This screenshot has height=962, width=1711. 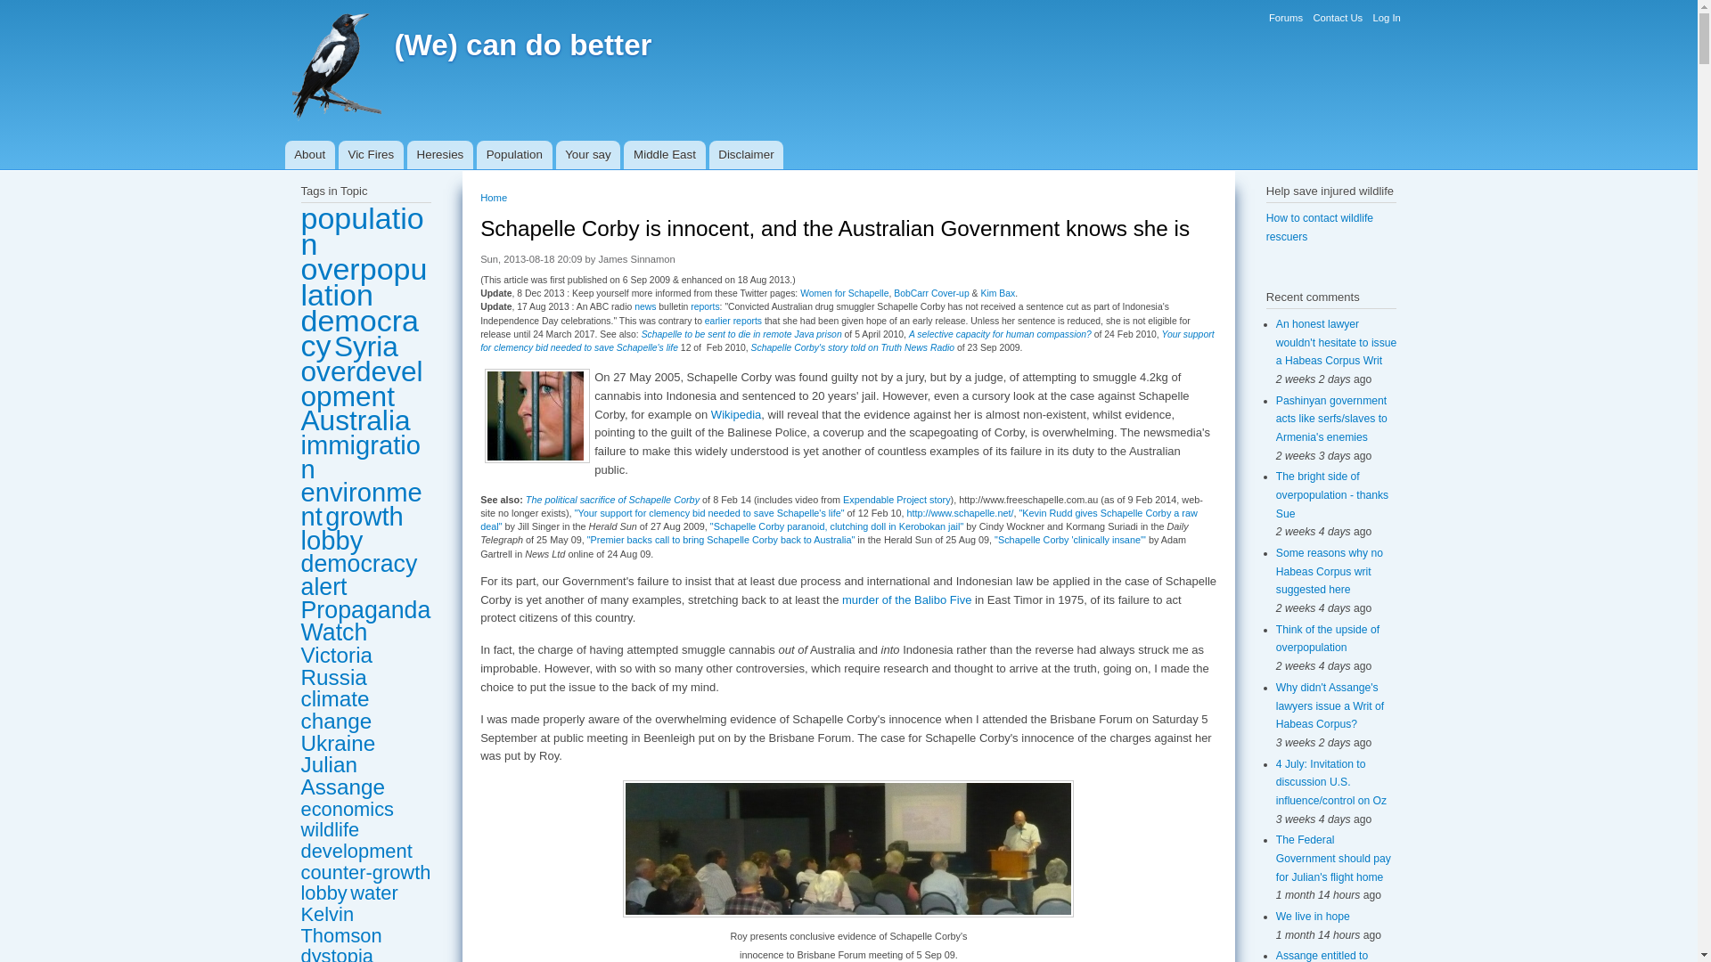 What do you see at coordinates (1385, 18) in the screenshot?
I see `Log In` at bounding box center [1385, 18].